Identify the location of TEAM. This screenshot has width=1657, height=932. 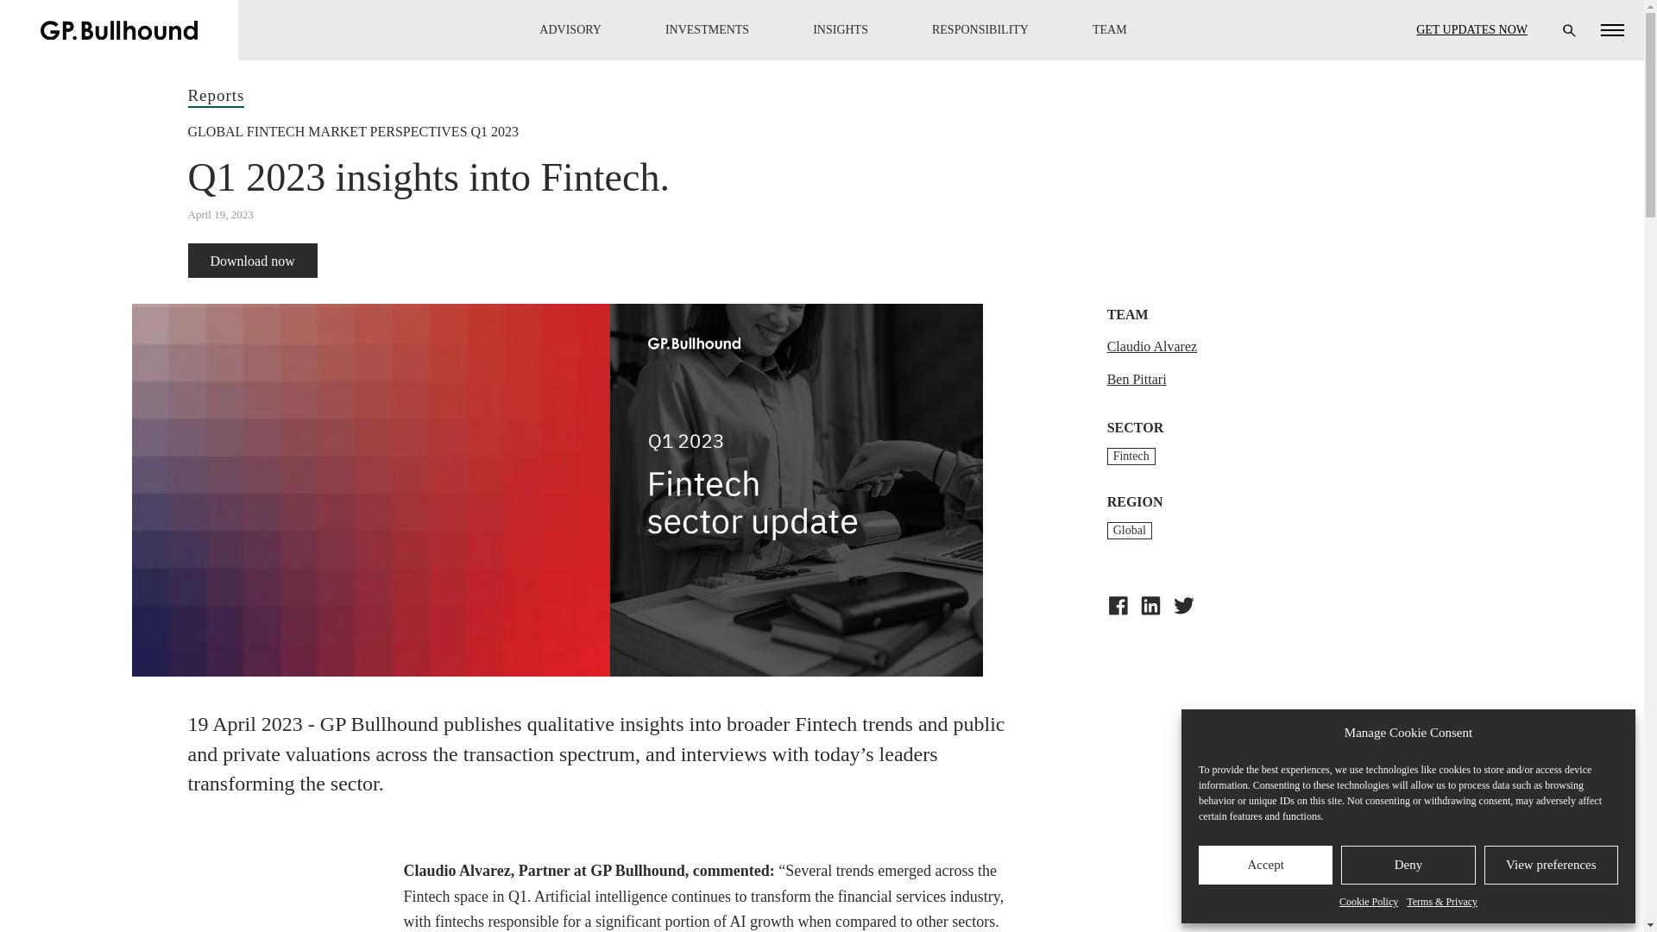
(1109, 30).